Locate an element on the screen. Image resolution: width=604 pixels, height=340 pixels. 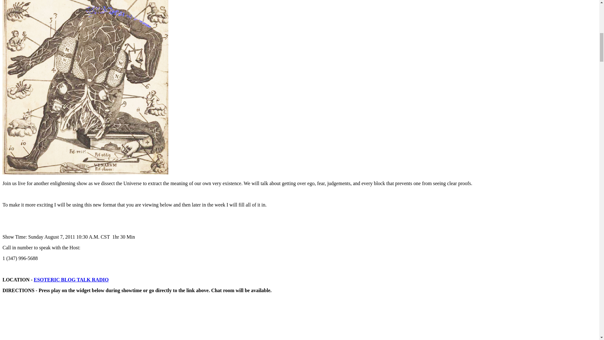
ESOTERIC BLOG TALK RADIO is located at coordinates (71, 280).